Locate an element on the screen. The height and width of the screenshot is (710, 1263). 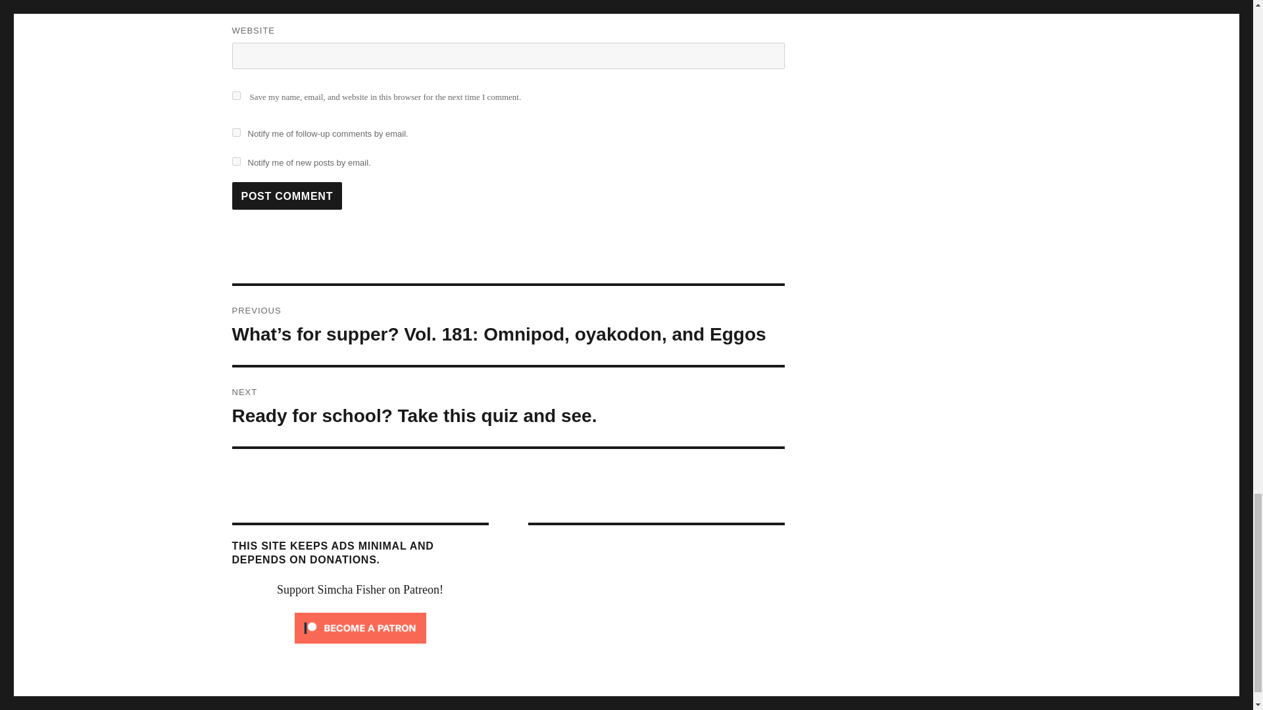
subscribe is located at coordinates (287, 195).